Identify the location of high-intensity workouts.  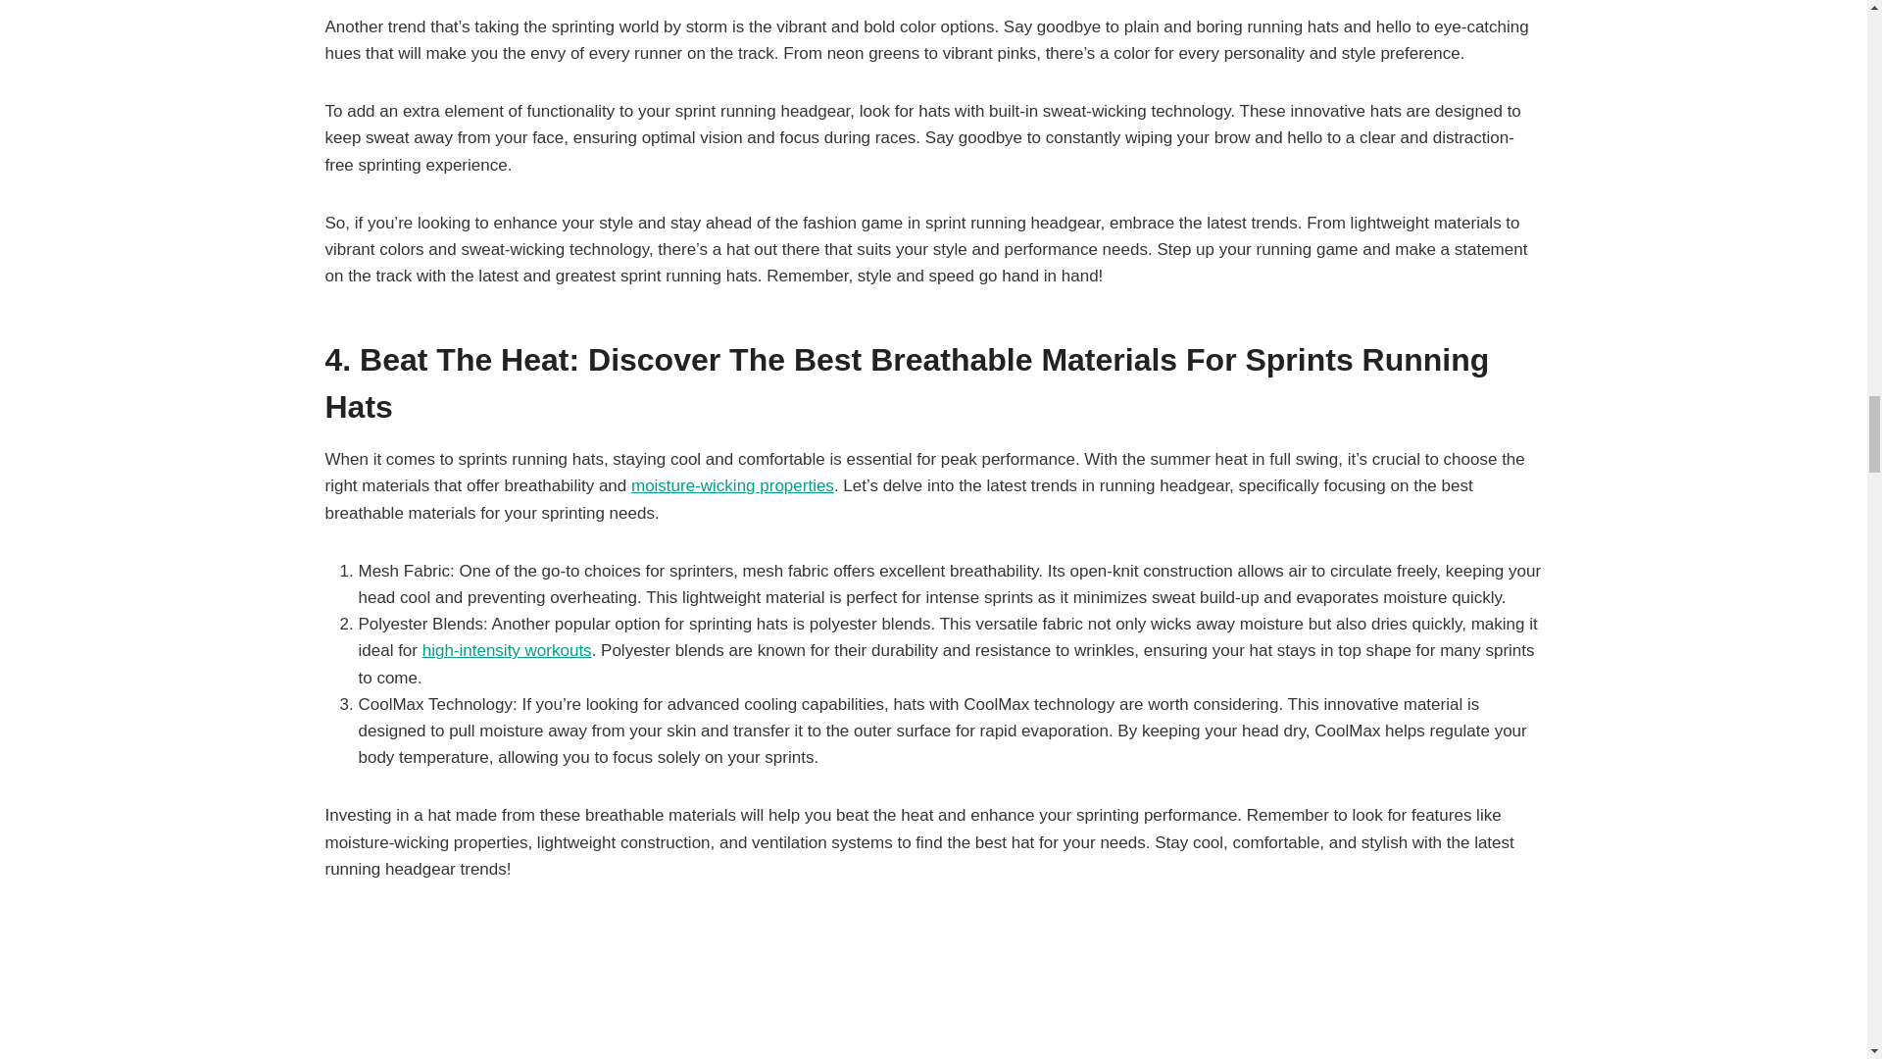
(507, 650).